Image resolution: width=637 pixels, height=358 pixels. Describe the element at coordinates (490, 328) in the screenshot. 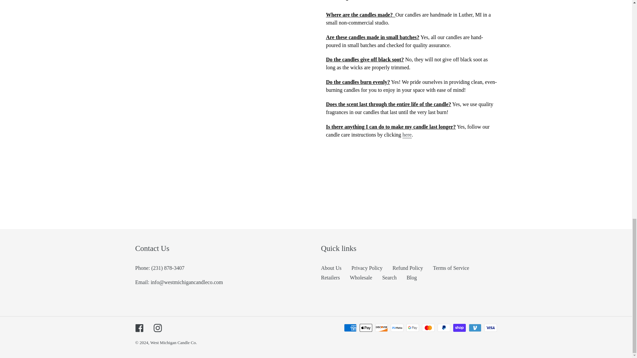

I see `Visa` at that location.